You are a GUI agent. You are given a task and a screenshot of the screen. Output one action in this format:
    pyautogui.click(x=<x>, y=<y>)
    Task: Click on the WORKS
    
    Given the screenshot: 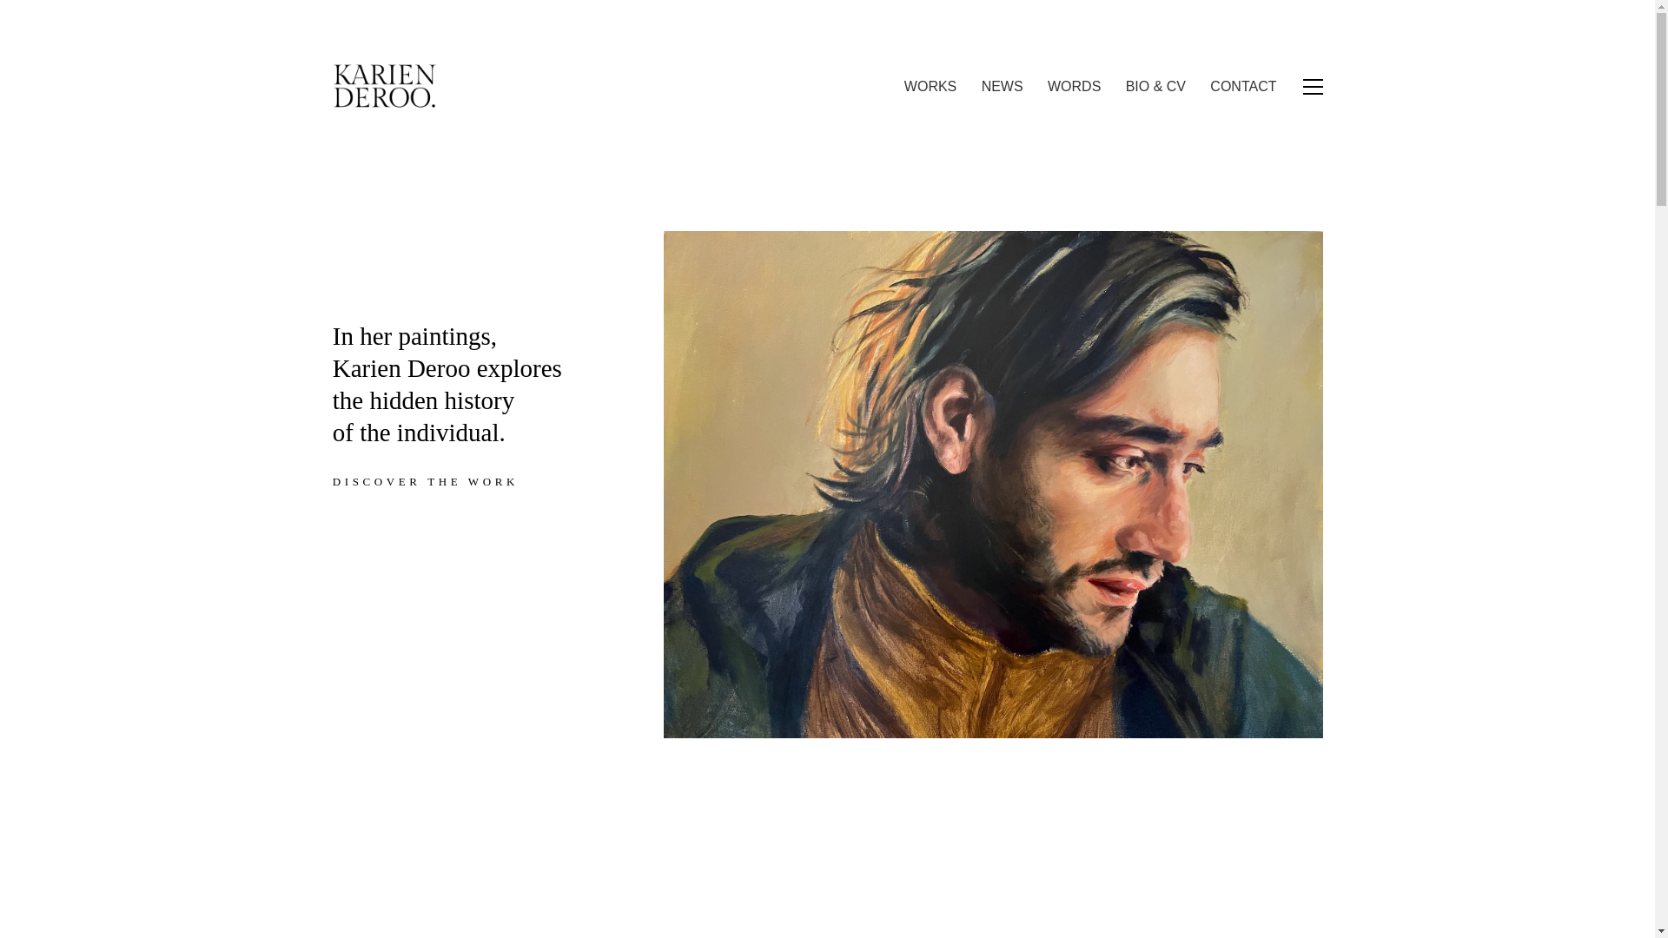 What is the action you would take?
    pyautogui.click(x=930, y=86)
    